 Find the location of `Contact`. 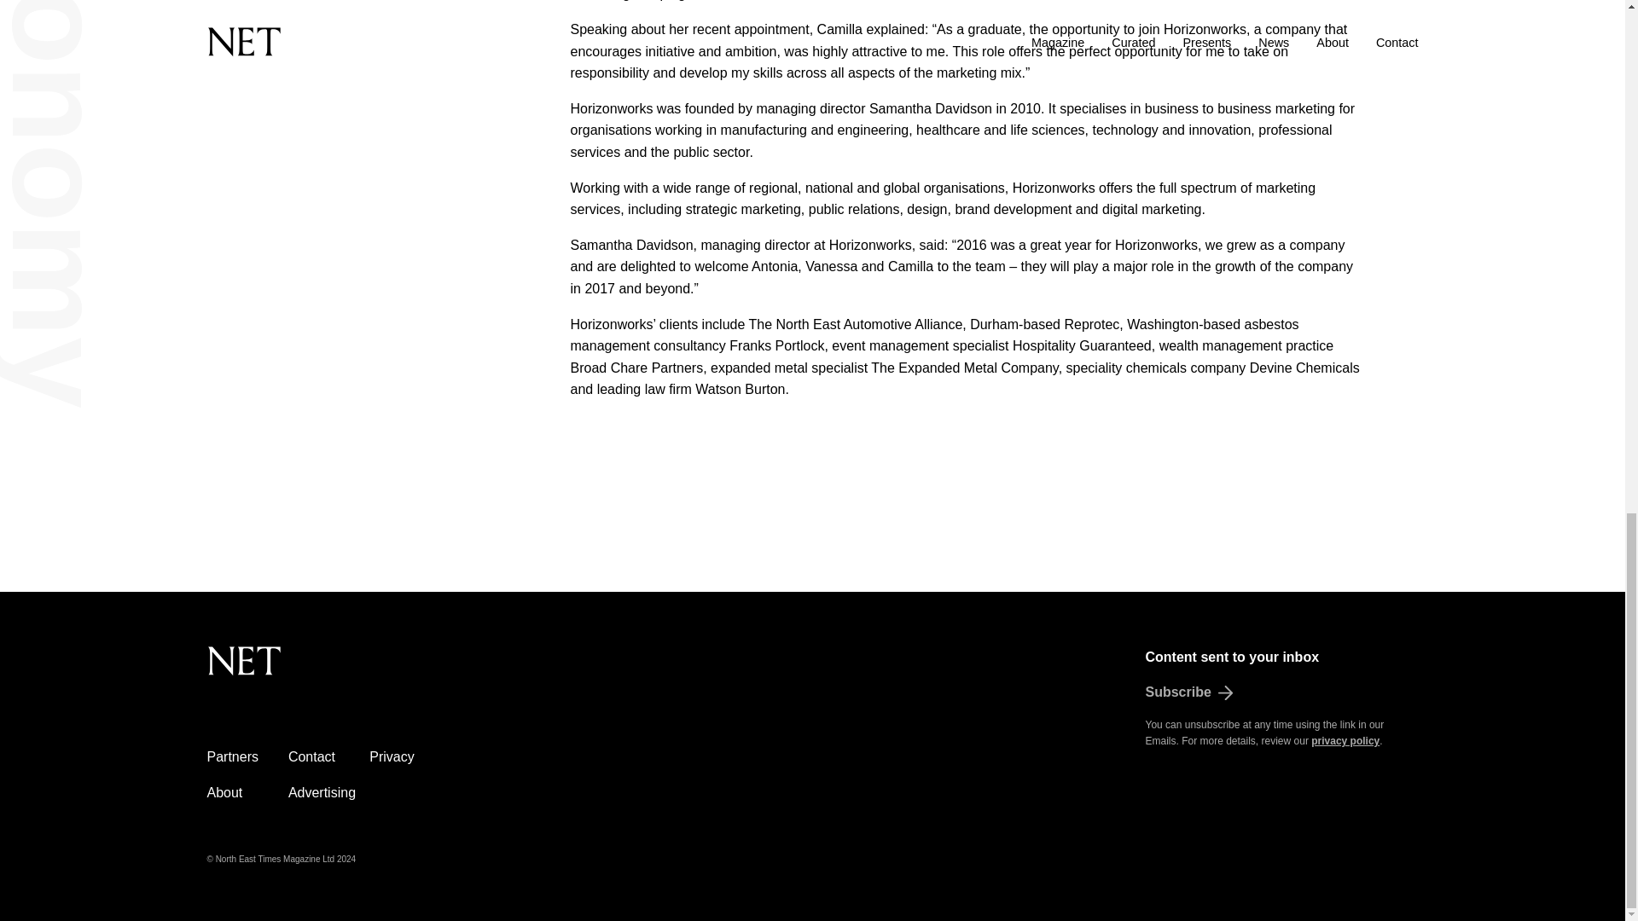

Contact is located at coordinates (311, 757).